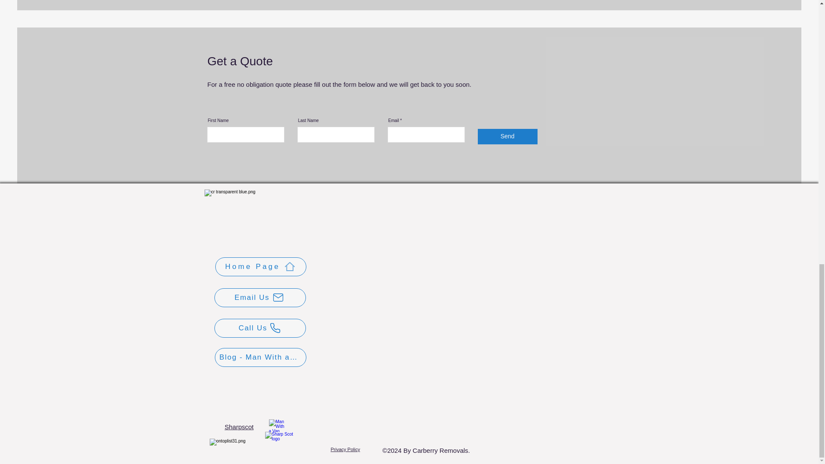 The width and height of the screenshot is (825, 464). What do you see at coordinates (260, 357) in the screenshot?
I see `Blog - Man With a Van Glasgow` at bounding box center [260, 357].